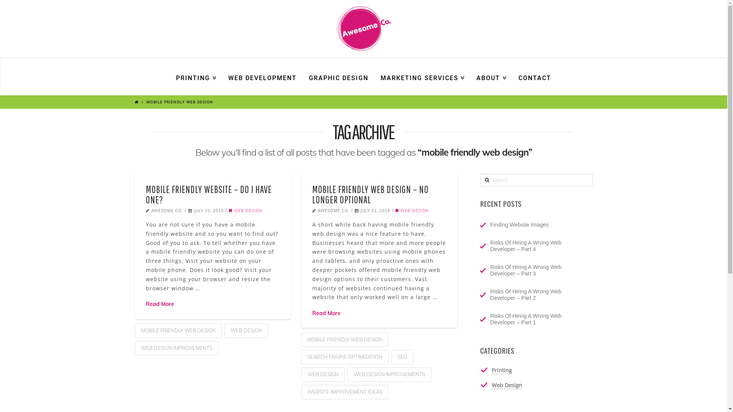  I want to click on CONTACT, so click(535, 76).